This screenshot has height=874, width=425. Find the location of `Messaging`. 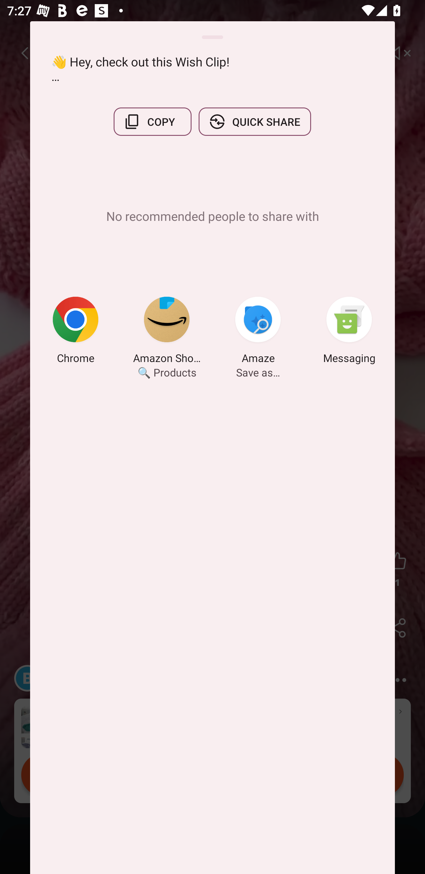

Messaging is located at coordinates (349, 332).